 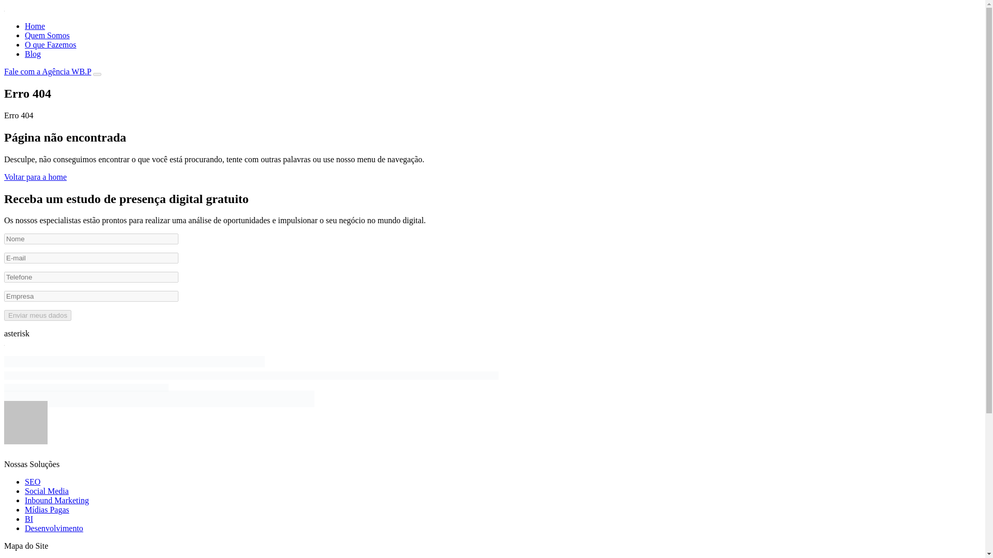 What do you see at coordinates (29, 519) in the screenshot?
I see `BI` at bounding box center [29, 519].